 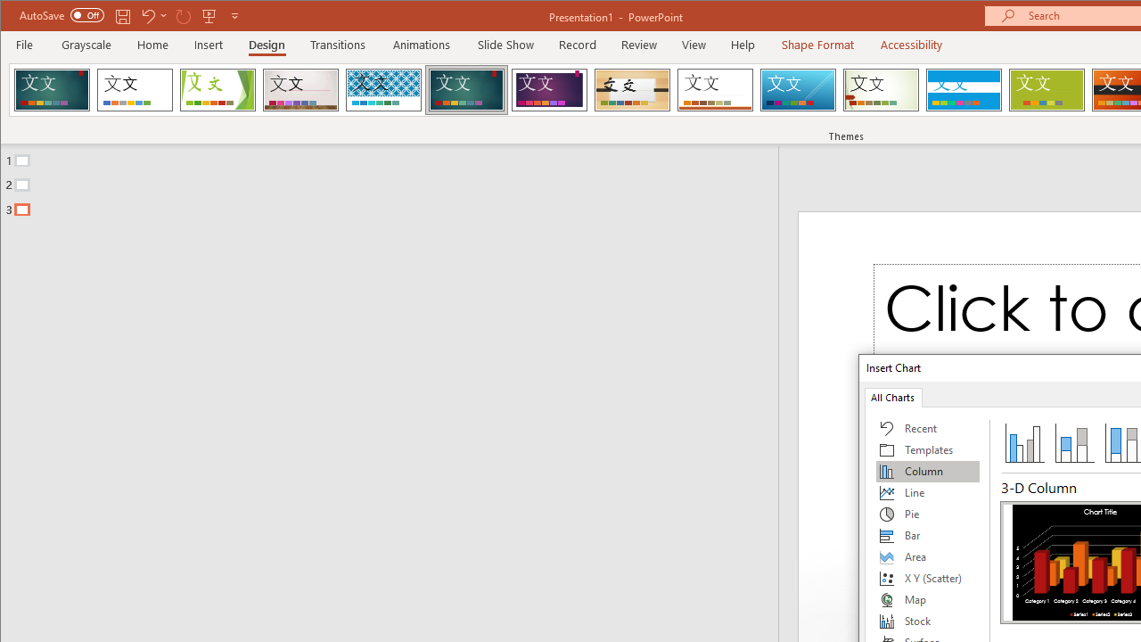 What do you see at coordinates (715, 89) in the screenshot?
I see `Retrospect` at bounding box center [715, 89].